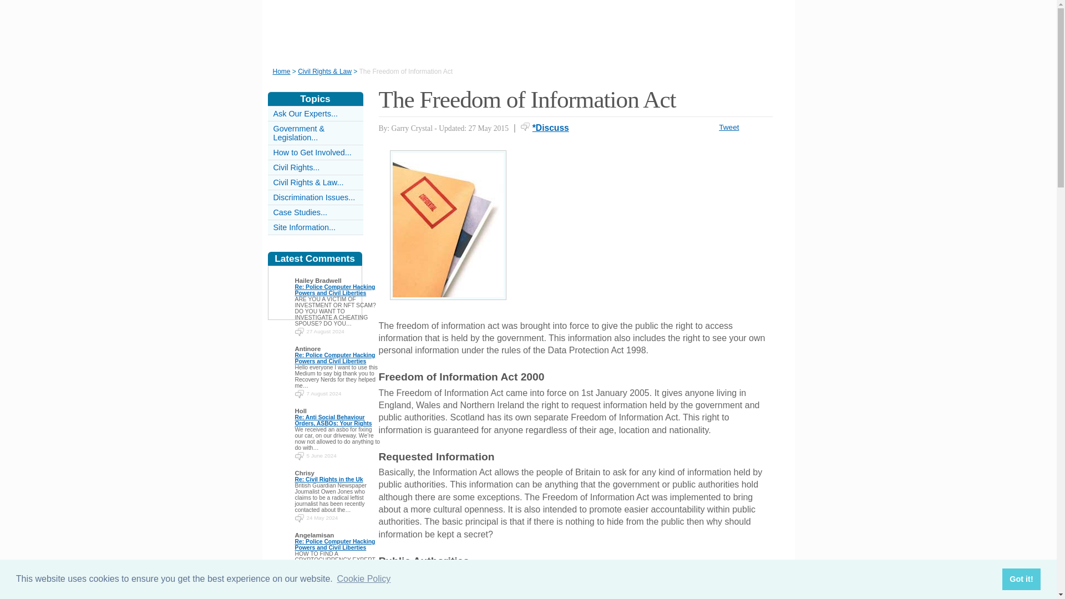 The height and width of the screenshot is (599, 1065). What do you see at coordinates (651, 227) in the screenshot?
I see `Advertisement` at bounding box center [651, 227].